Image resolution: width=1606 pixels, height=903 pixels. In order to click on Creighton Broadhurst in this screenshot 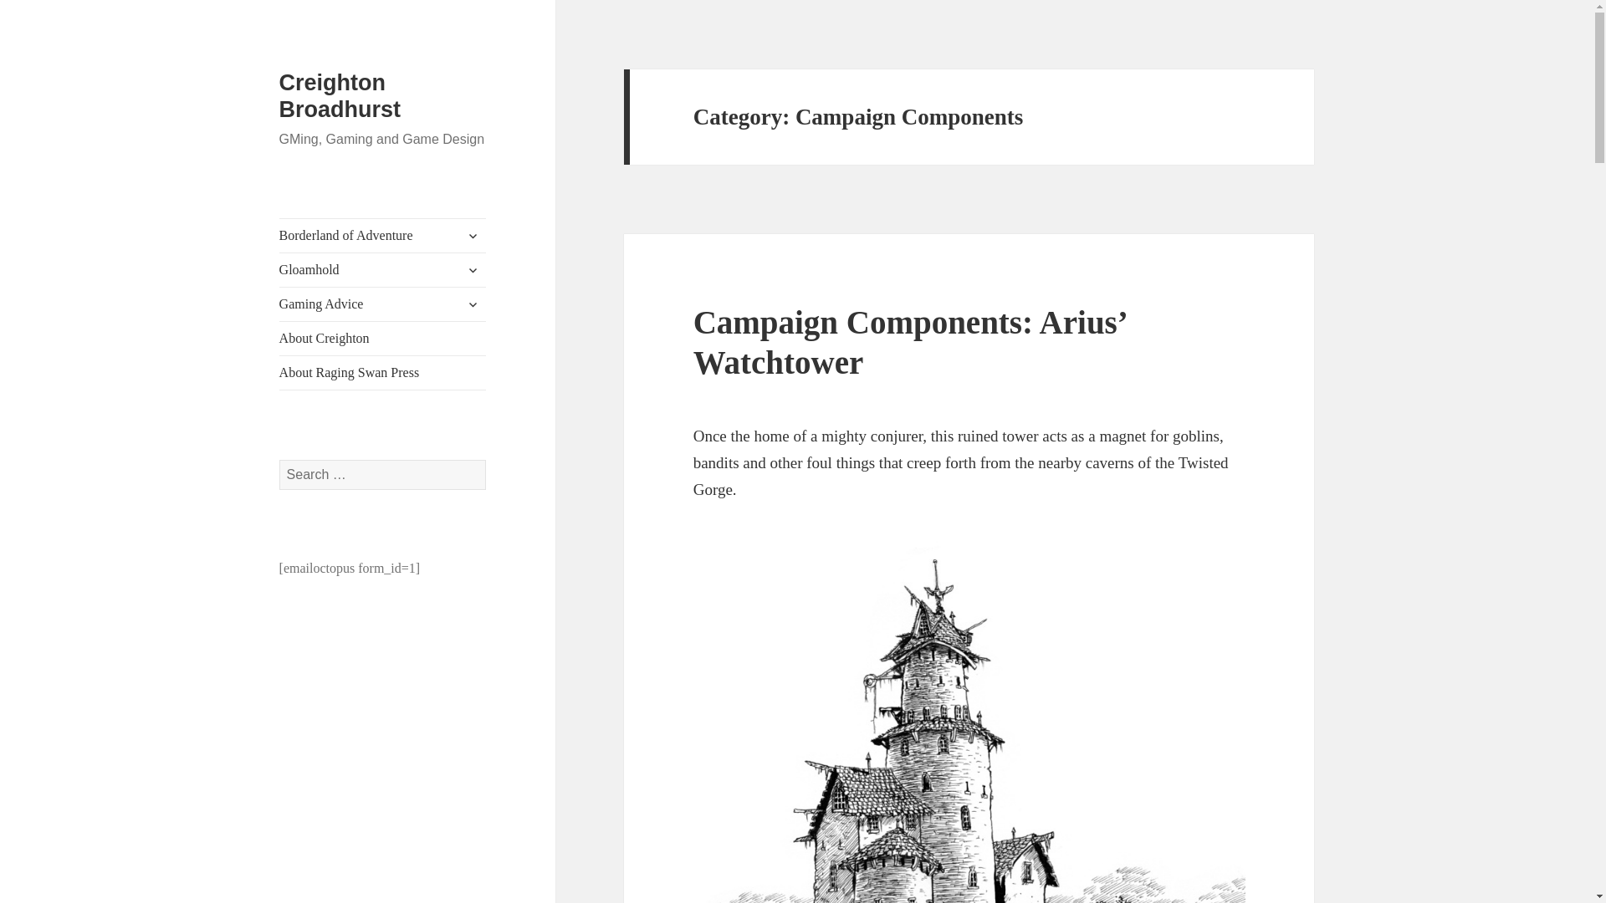, I will do `click(340, 95)`.